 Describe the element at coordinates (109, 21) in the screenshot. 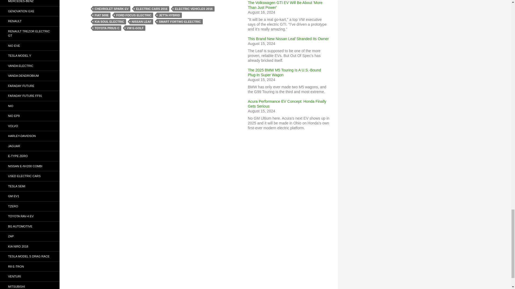

I see `KIA SOUL ELECTRIC` at that location.